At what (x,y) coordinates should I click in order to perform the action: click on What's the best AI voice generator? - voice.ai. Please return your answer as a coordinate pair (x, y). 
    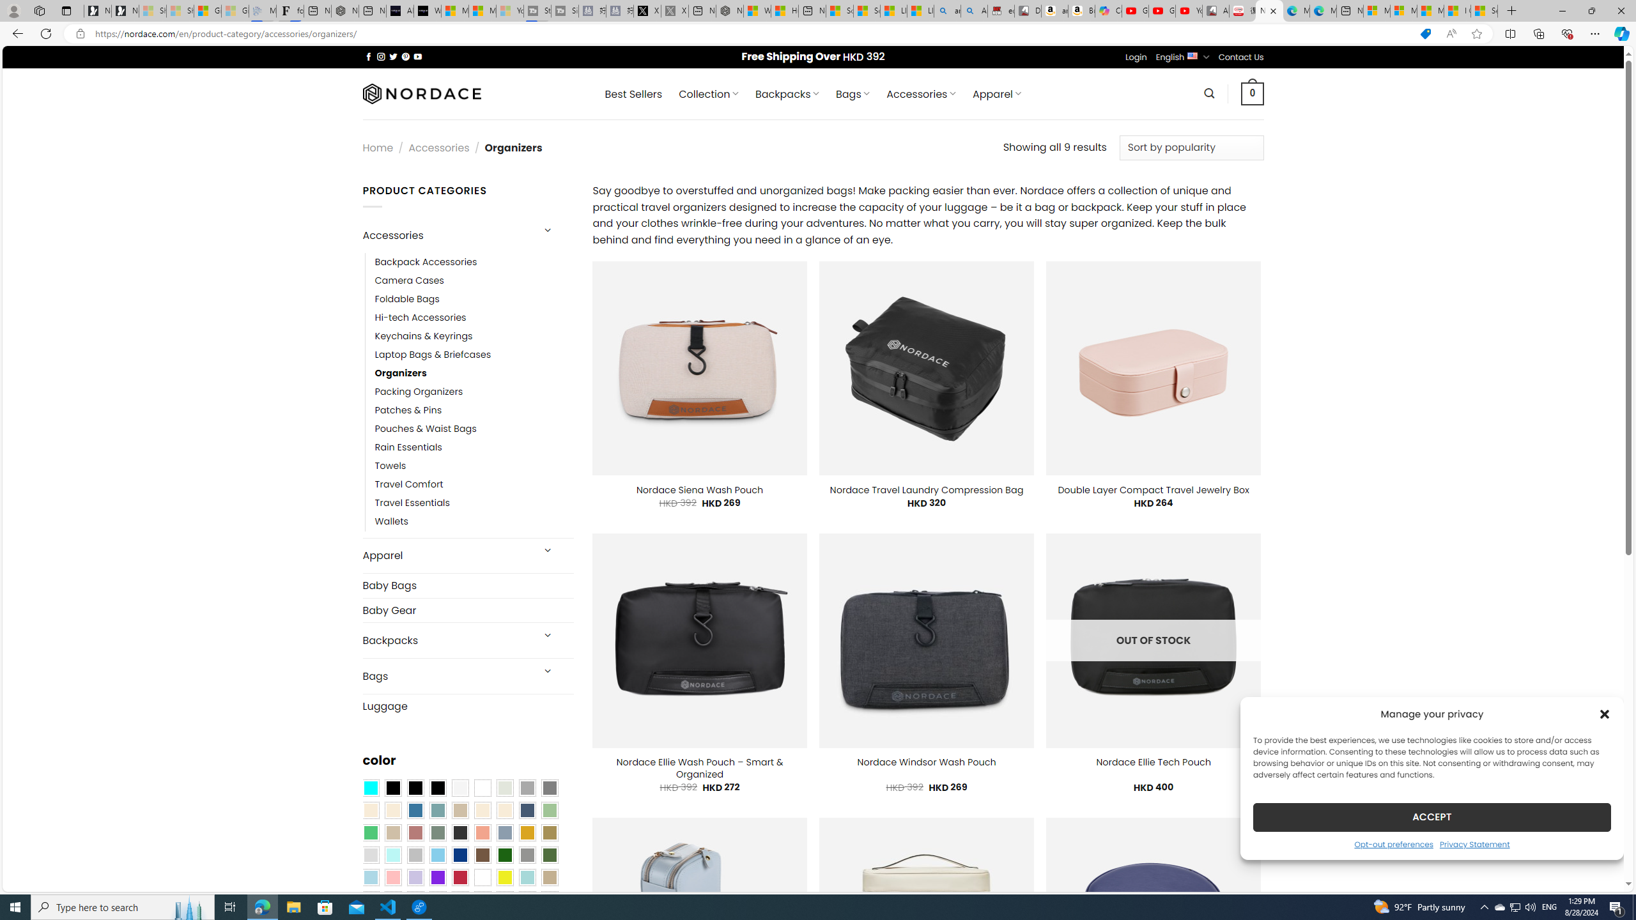
    Looking at the image, I should click on (428, 11).